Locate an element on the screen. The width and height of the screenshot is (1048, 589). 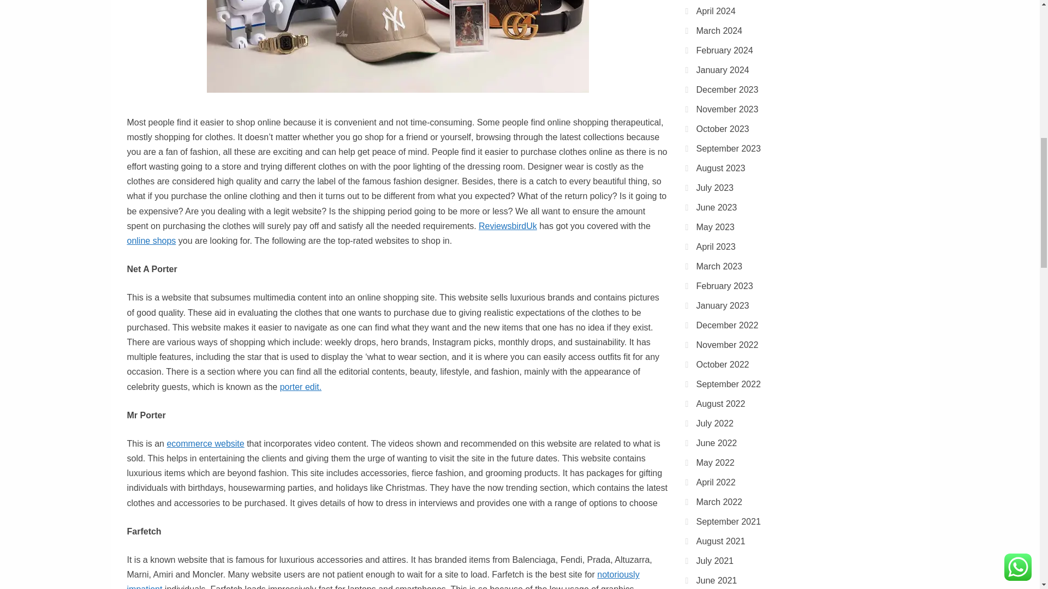
porter edit. is located at coordinates (300, 387).